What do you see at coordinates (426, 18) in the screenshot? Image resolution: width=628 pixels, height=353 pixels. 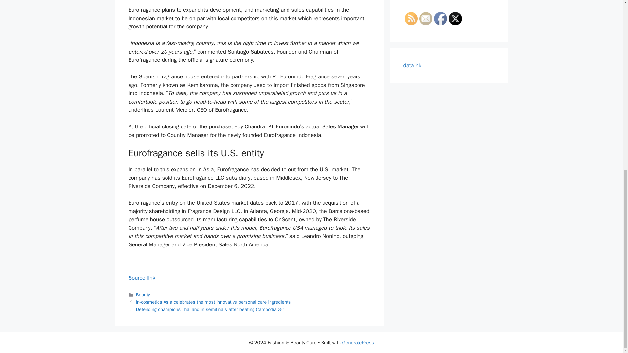 I see `Follow by Email` at bounding box center [426, 18].